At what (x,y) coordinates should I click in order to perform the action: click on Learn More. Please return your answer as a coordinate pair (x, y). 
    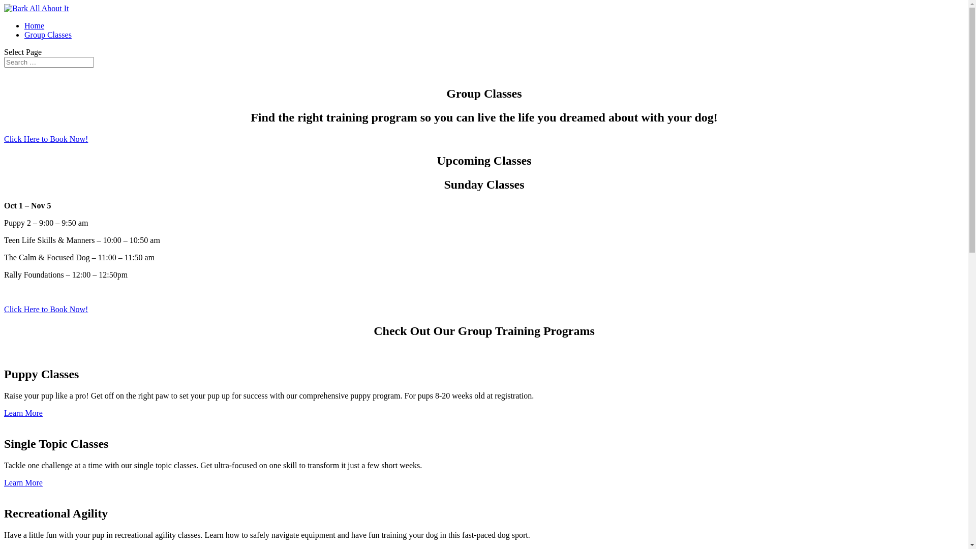
    Looking at the image, I should click on (23, 413).